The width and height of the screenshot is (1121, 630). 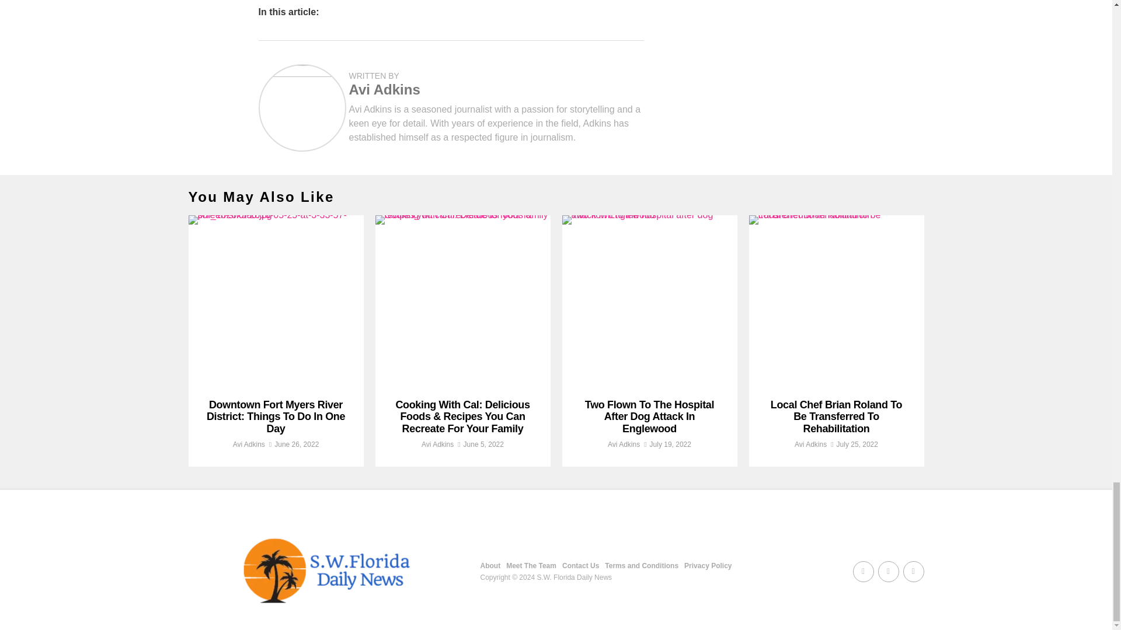 What do you see at coordinates (384, 90) in the screenshot?
I see `Posts by Avi Adkins` at bounding box center [384, 90].